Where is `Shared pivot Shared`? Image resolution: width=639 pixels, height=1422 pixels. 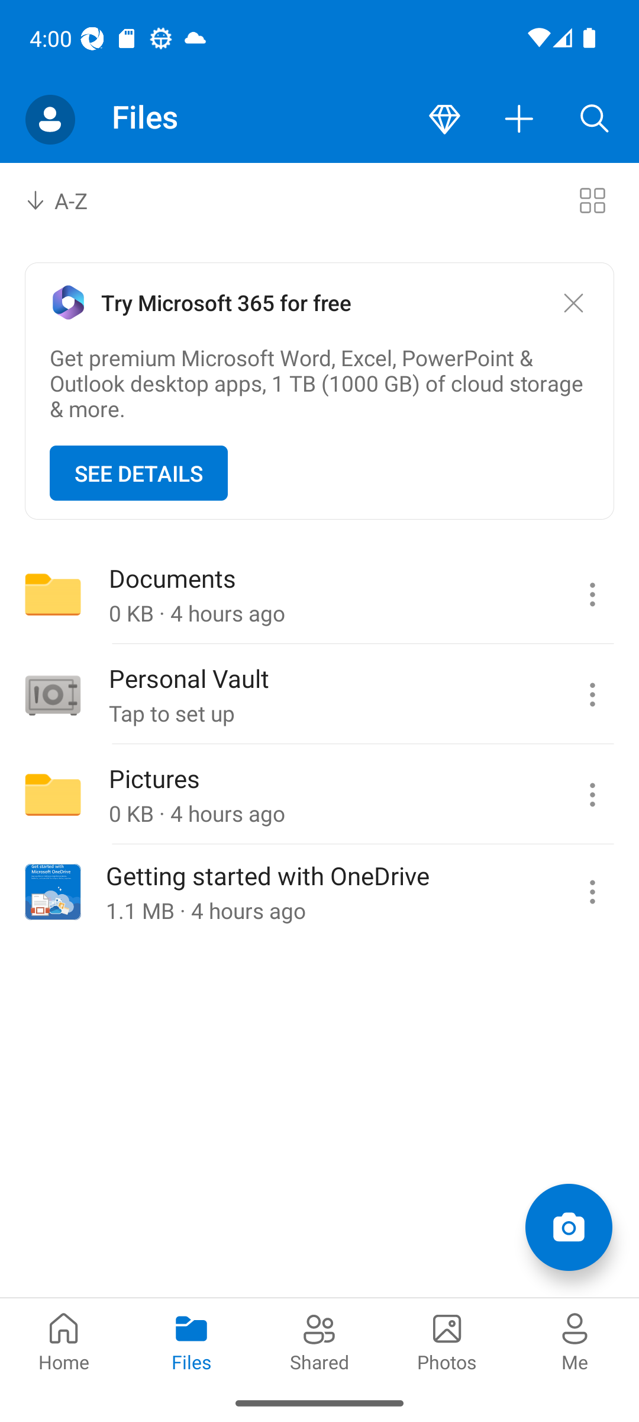 Shared pivot Shared is located at coordinates (319, 1340).